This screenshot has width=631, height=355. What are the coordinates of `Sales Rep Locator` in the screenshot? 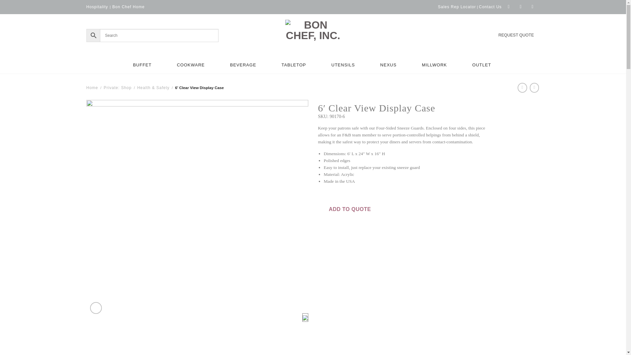 It's located at (457, 7).